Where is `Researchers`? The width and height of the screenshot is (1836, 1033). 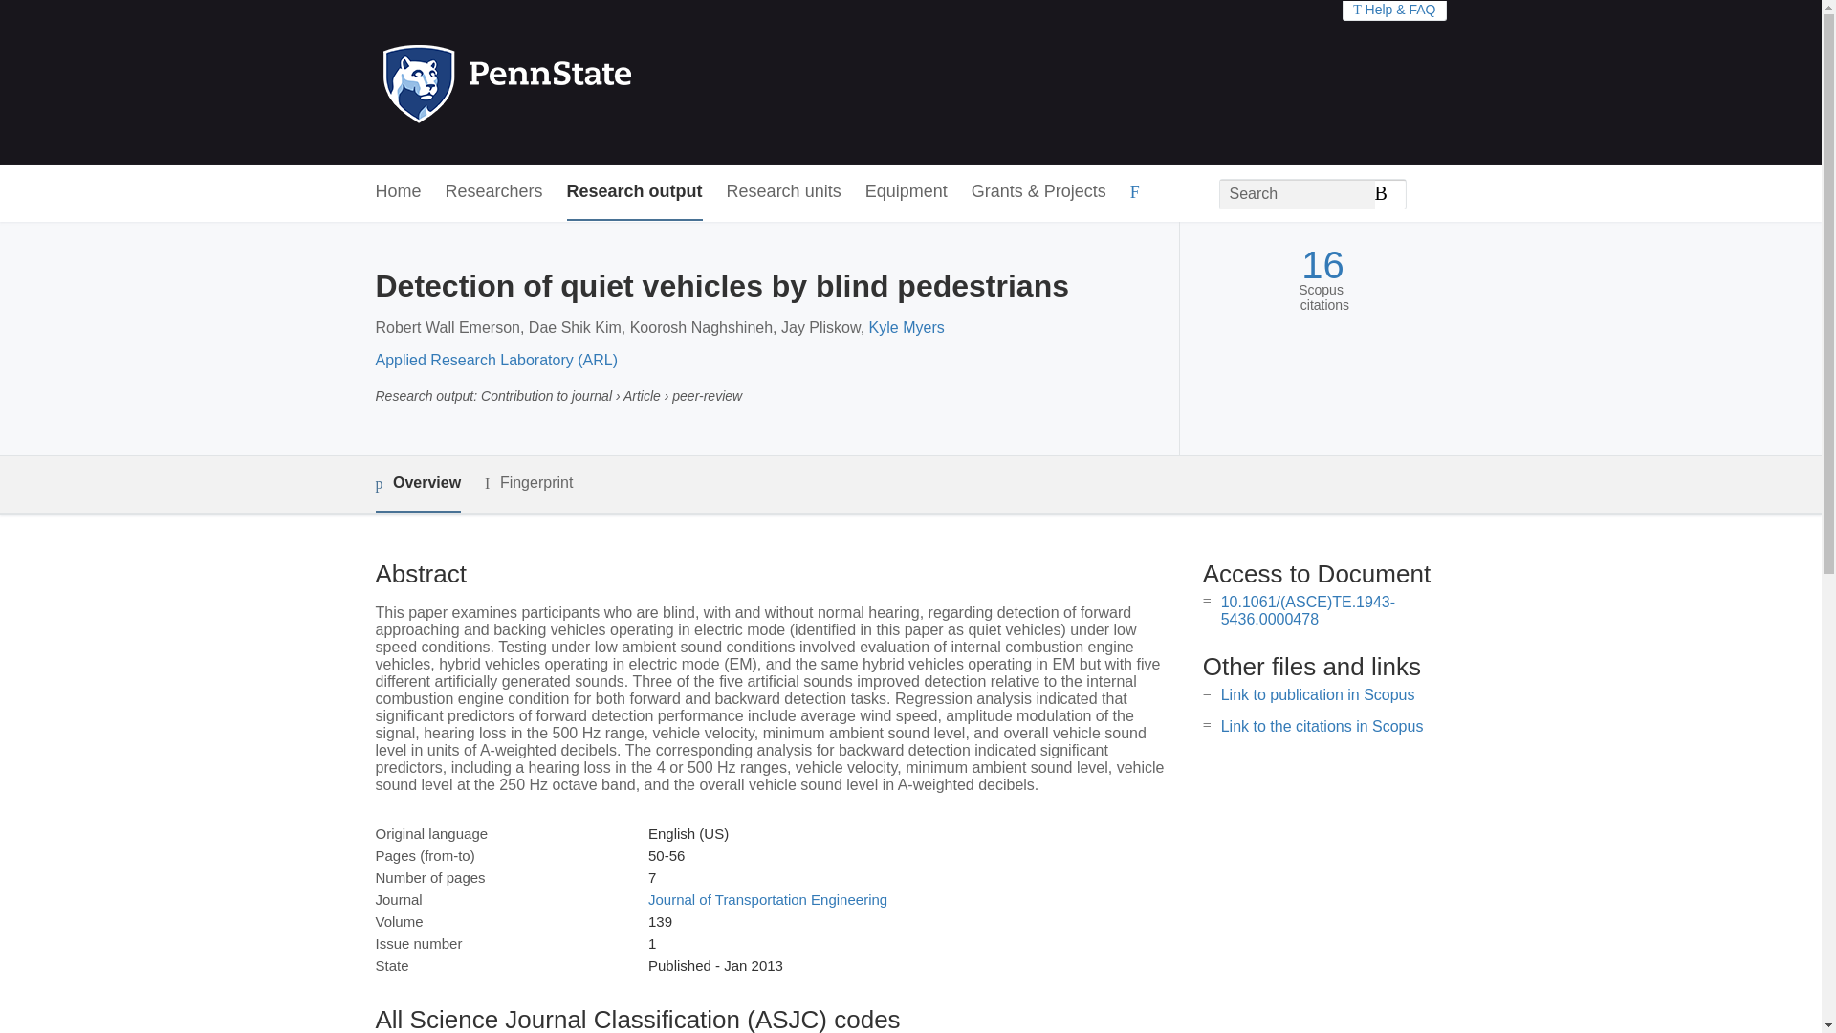
Researchers is located at coordinates (494, 192).